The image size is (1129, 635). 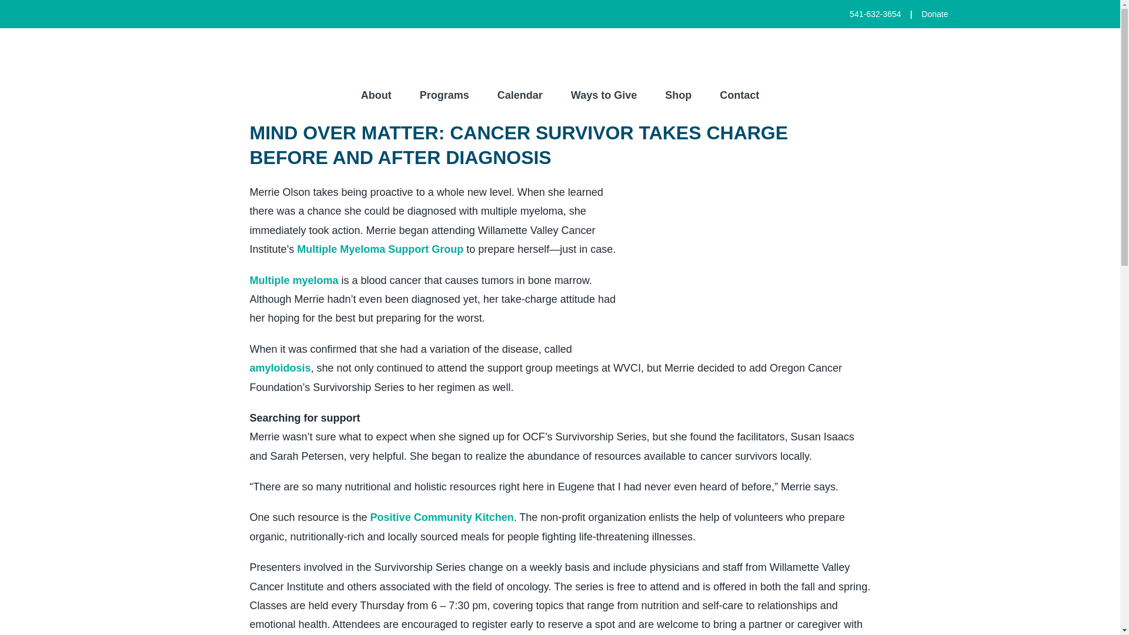 What do you see at coordinates (603, 95) in the screenshot?
I see `Ways to Give` at bounding box center [603, 95].